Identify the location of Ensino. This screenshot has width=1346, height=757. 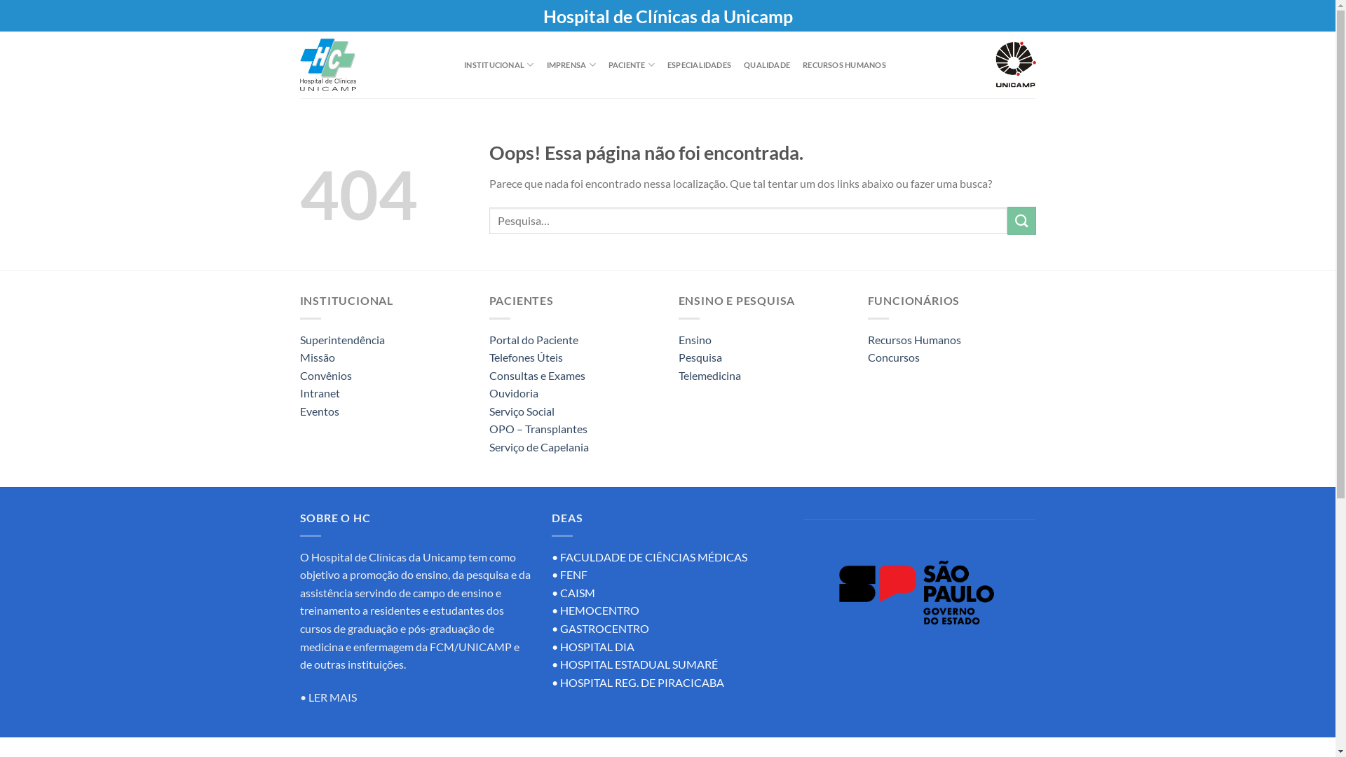
(695, 339).